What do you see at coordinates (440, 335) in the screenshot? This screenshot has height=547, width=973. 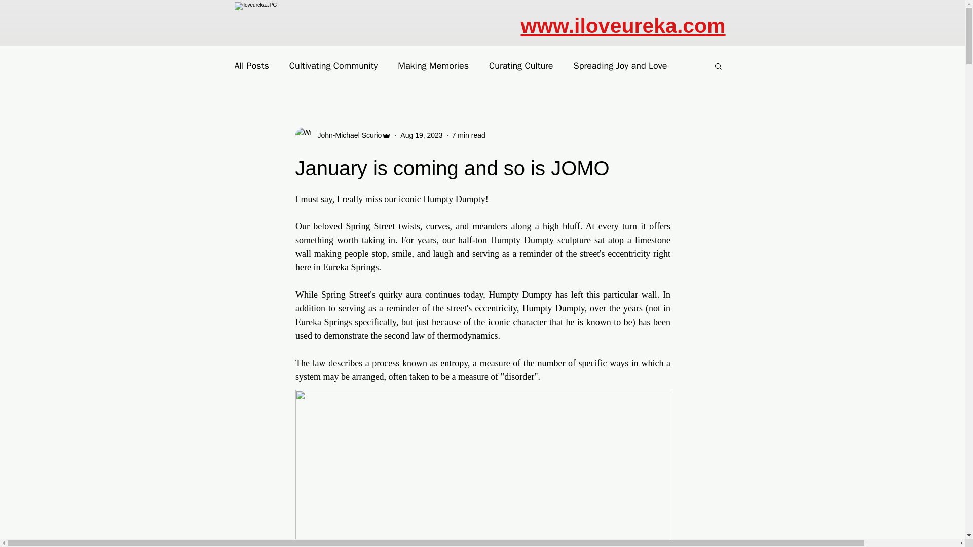 I see `second law of thermodynamics` at bounding box center [440, 335].